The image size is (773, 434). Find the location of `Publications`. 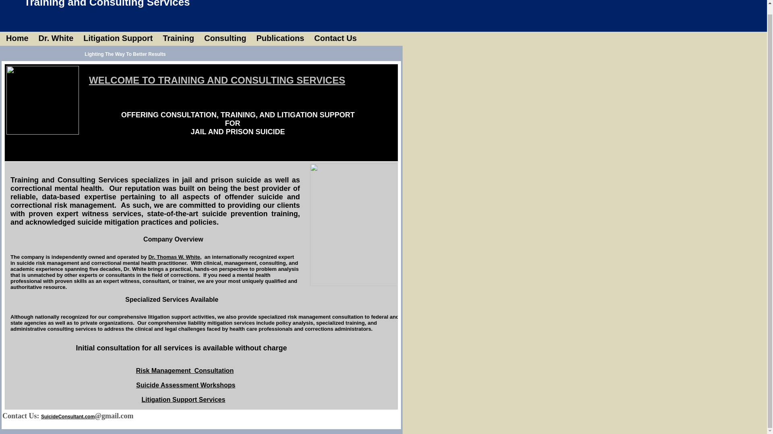

Publications is located at coordinates (279, 38).